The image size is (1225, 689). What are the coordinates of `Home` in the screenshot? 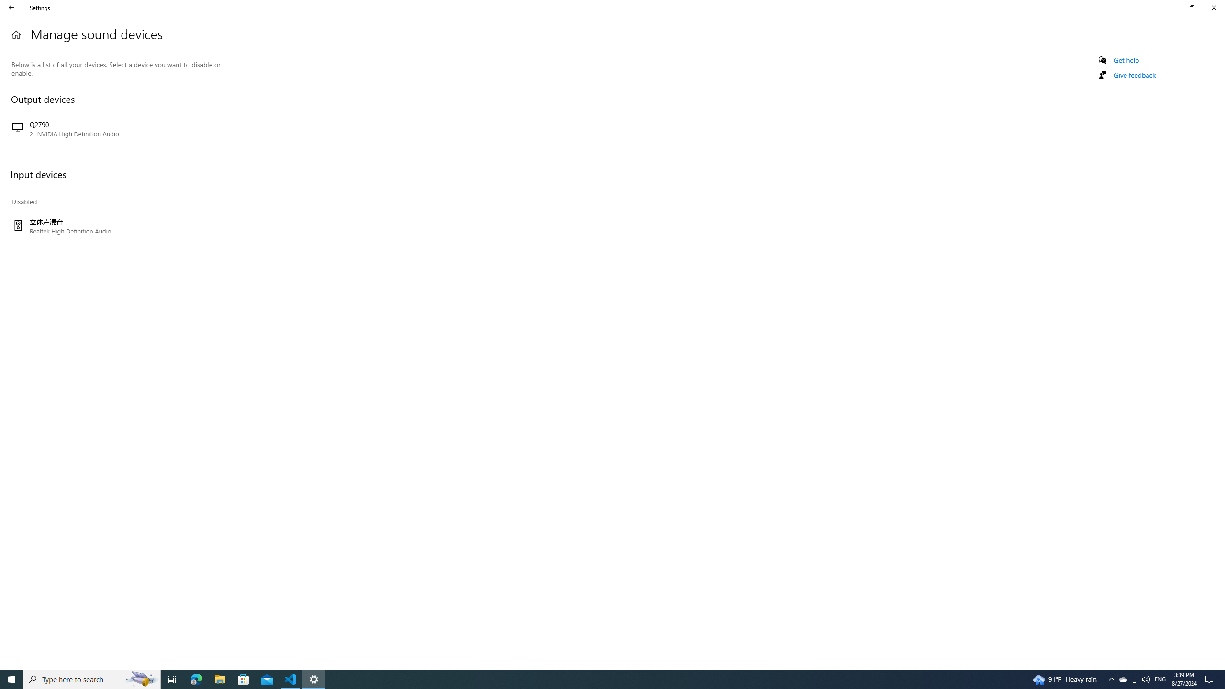 It's located at (16, 34).